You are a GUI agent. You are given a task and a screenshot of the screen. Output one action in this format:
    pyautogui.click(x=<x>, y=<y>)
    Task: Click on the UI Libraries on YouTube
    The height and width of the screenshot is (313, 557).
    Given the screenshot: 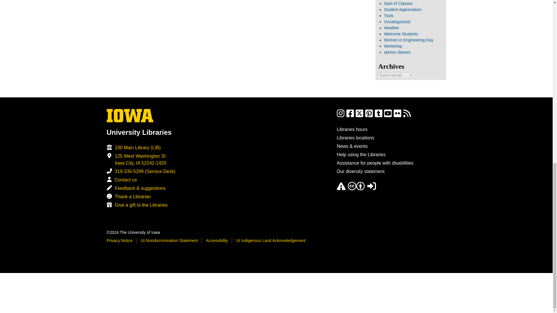 What is the action you would take?
    pyautogui.click(x=388, y=116)
    